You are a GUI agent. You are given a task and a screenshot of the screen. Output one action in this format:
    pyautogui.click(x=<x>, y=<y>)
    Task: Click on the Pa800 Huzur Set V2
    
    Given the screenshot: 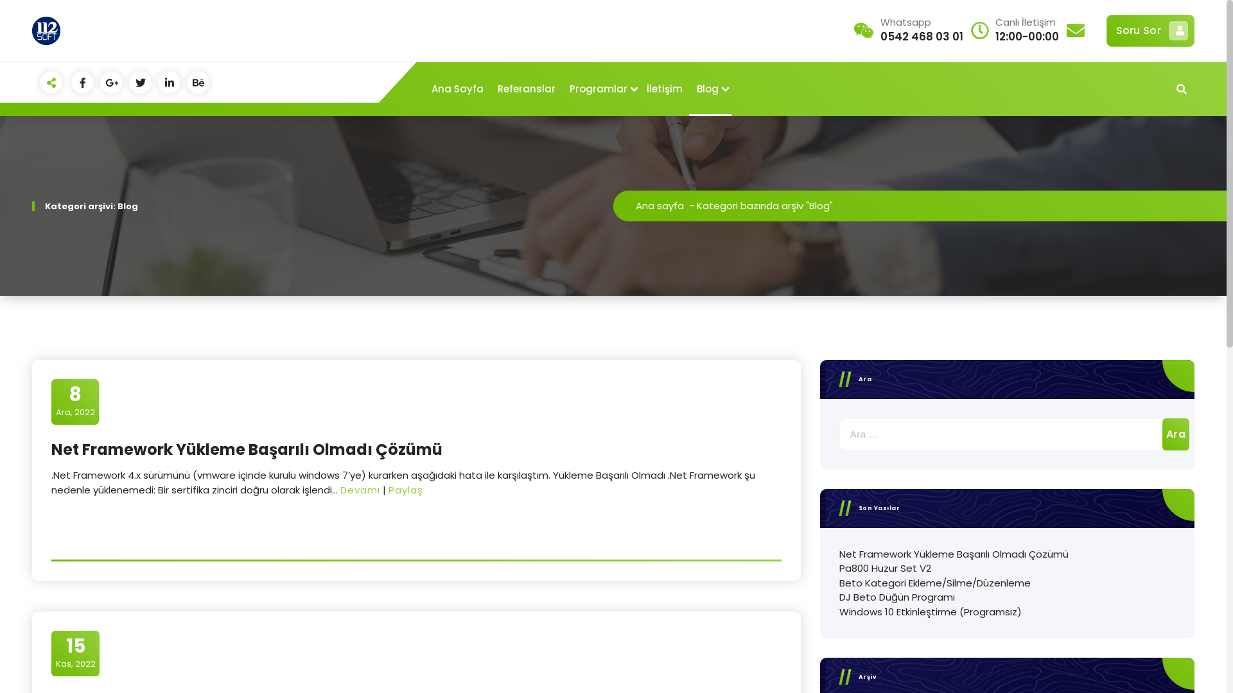 What is the action you would take?
    pyautogui.click(x=885, y=569)
    